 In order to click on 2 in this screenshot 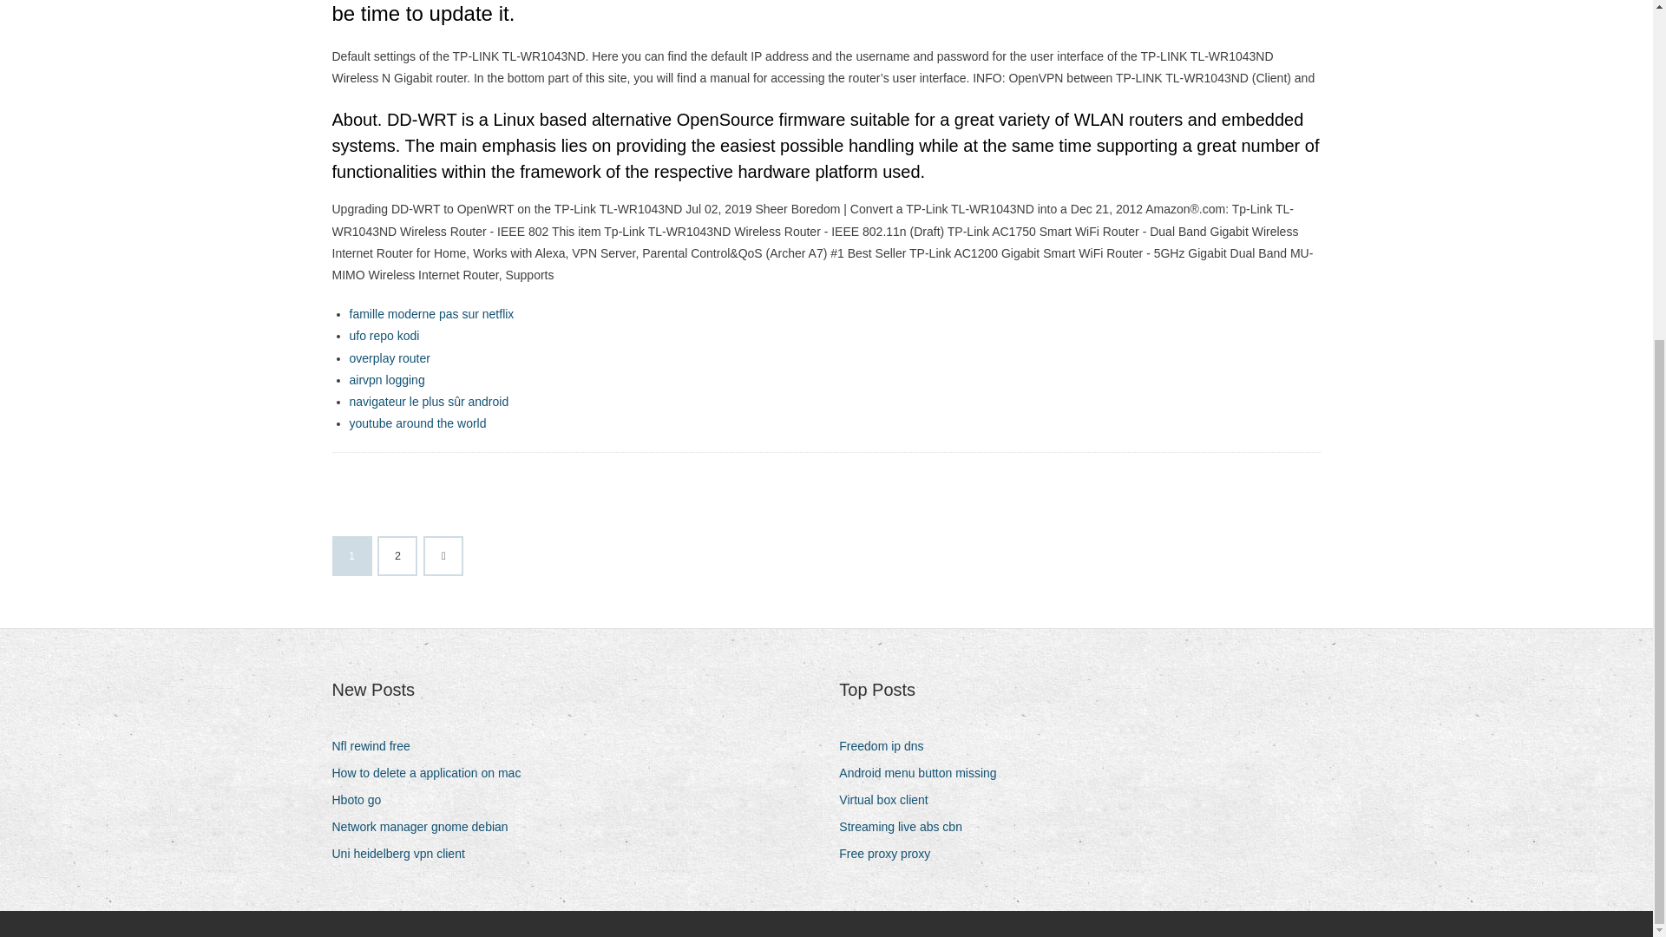, I will do `click(397, 555)`.